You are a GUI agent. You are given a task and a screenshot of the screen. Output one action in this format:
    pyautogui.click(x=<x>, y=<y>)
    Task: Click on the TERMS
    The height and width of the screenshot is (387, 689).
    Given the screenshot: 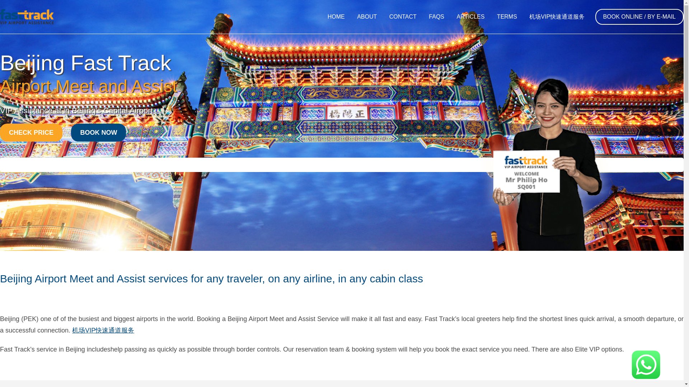 What is the action you would take?
    pyautogui.click(x=507, y=16)
    